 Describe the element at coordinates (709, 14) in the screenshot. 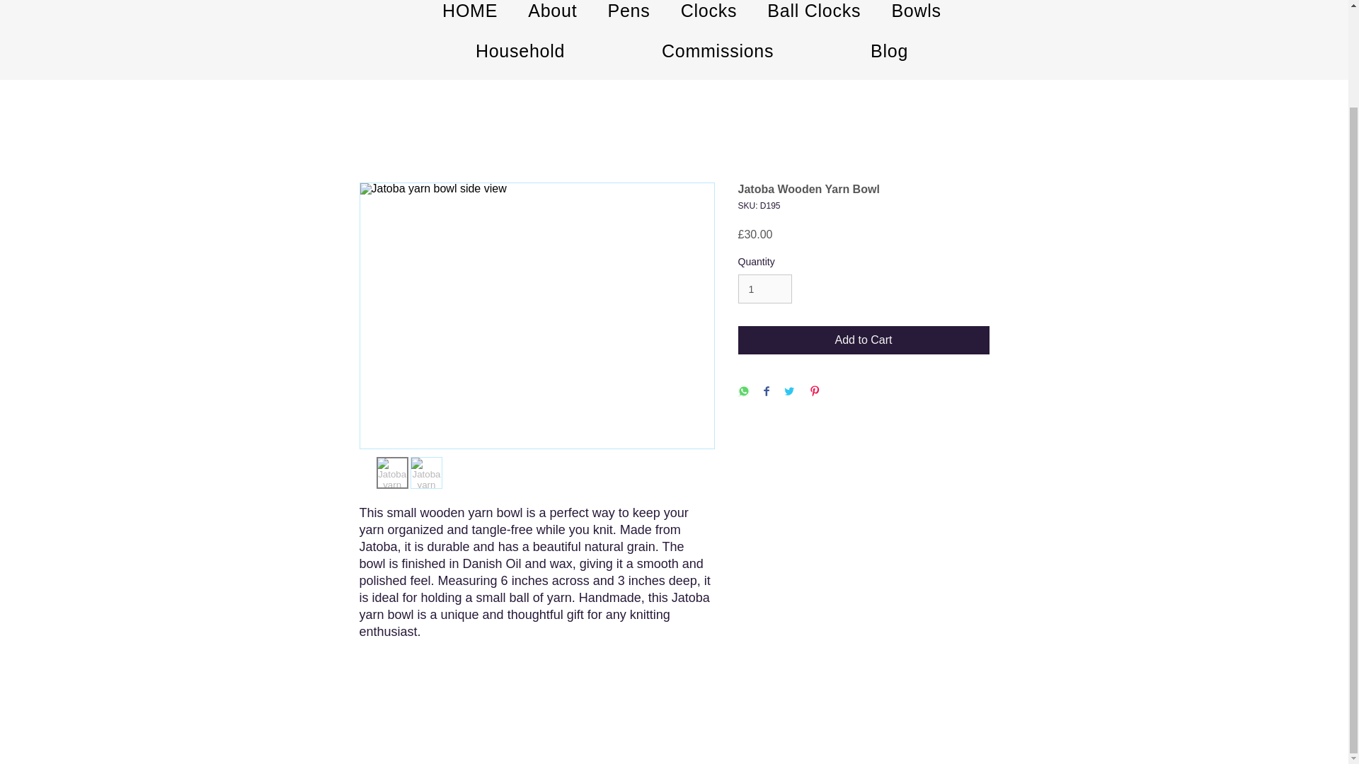

I see `Clocks` at that location.